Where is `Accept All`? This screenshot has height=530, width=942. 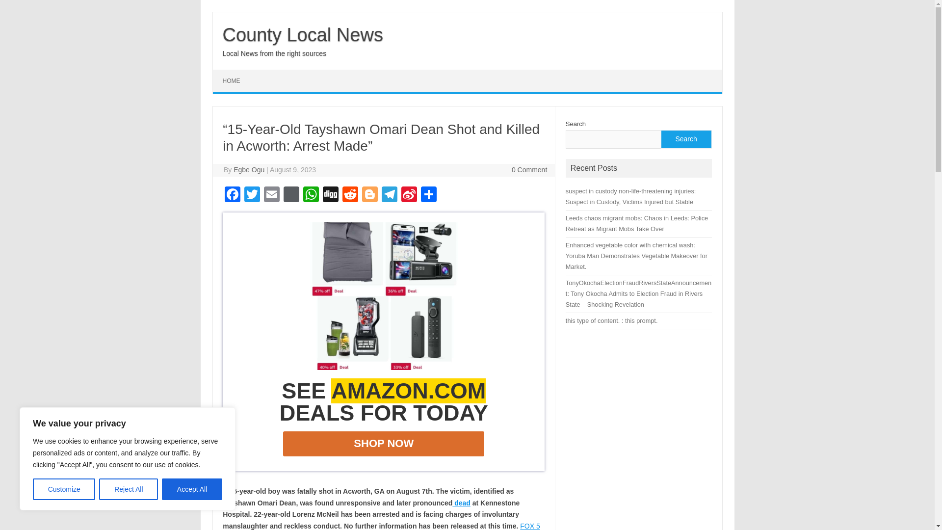
Accept All is located at coordinates (192, 489).